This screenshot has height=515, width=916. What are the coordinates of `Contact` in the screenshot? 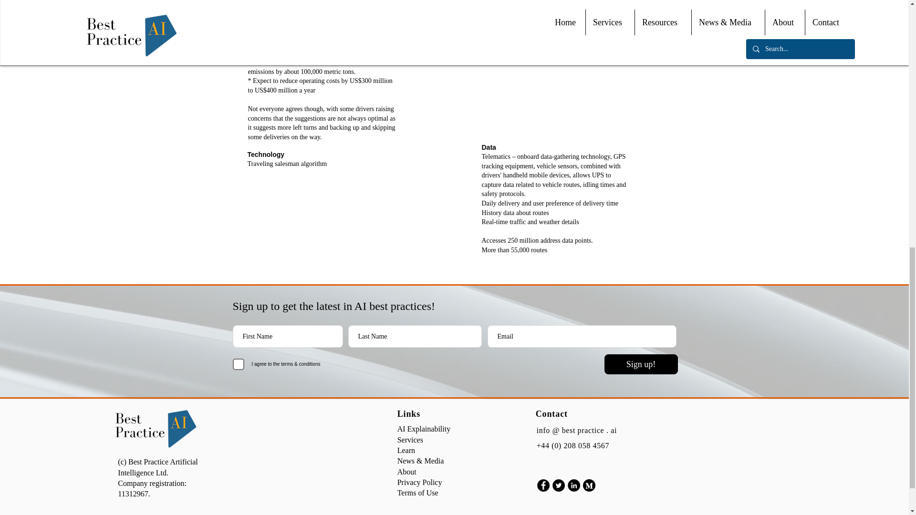 It's located at (552, 414).